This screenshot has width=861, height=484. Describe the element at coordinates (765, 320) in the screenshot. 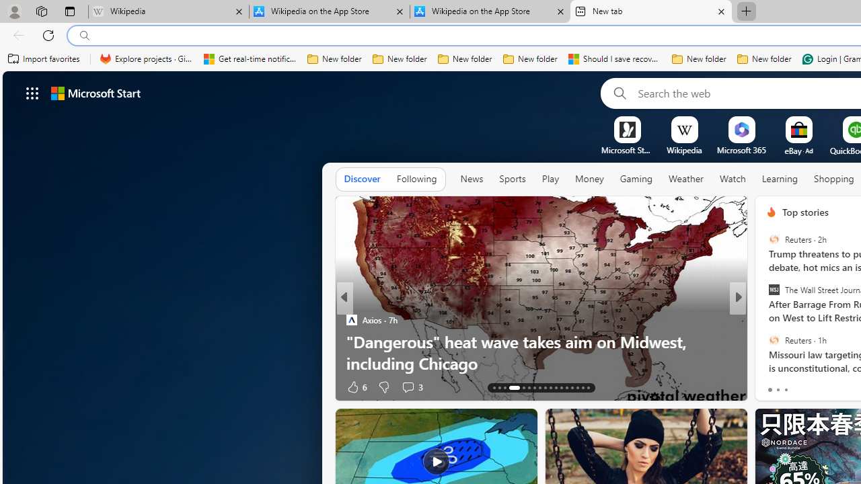

I see `MSNBC` at that location.